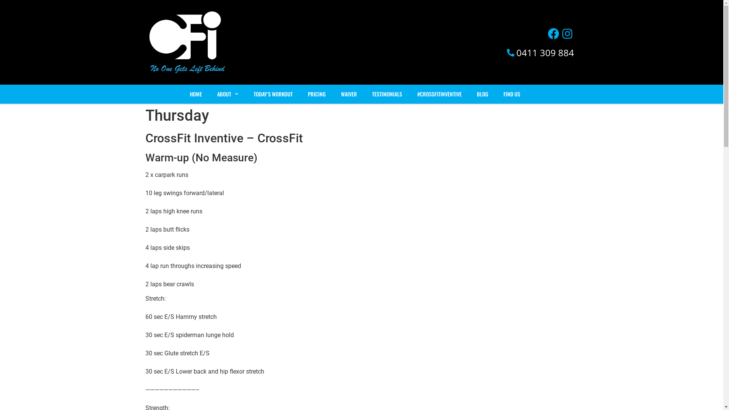 Image resolution: width=729 pixels, height=410 pixels. I want to click on BLOG, so click(483, 94).